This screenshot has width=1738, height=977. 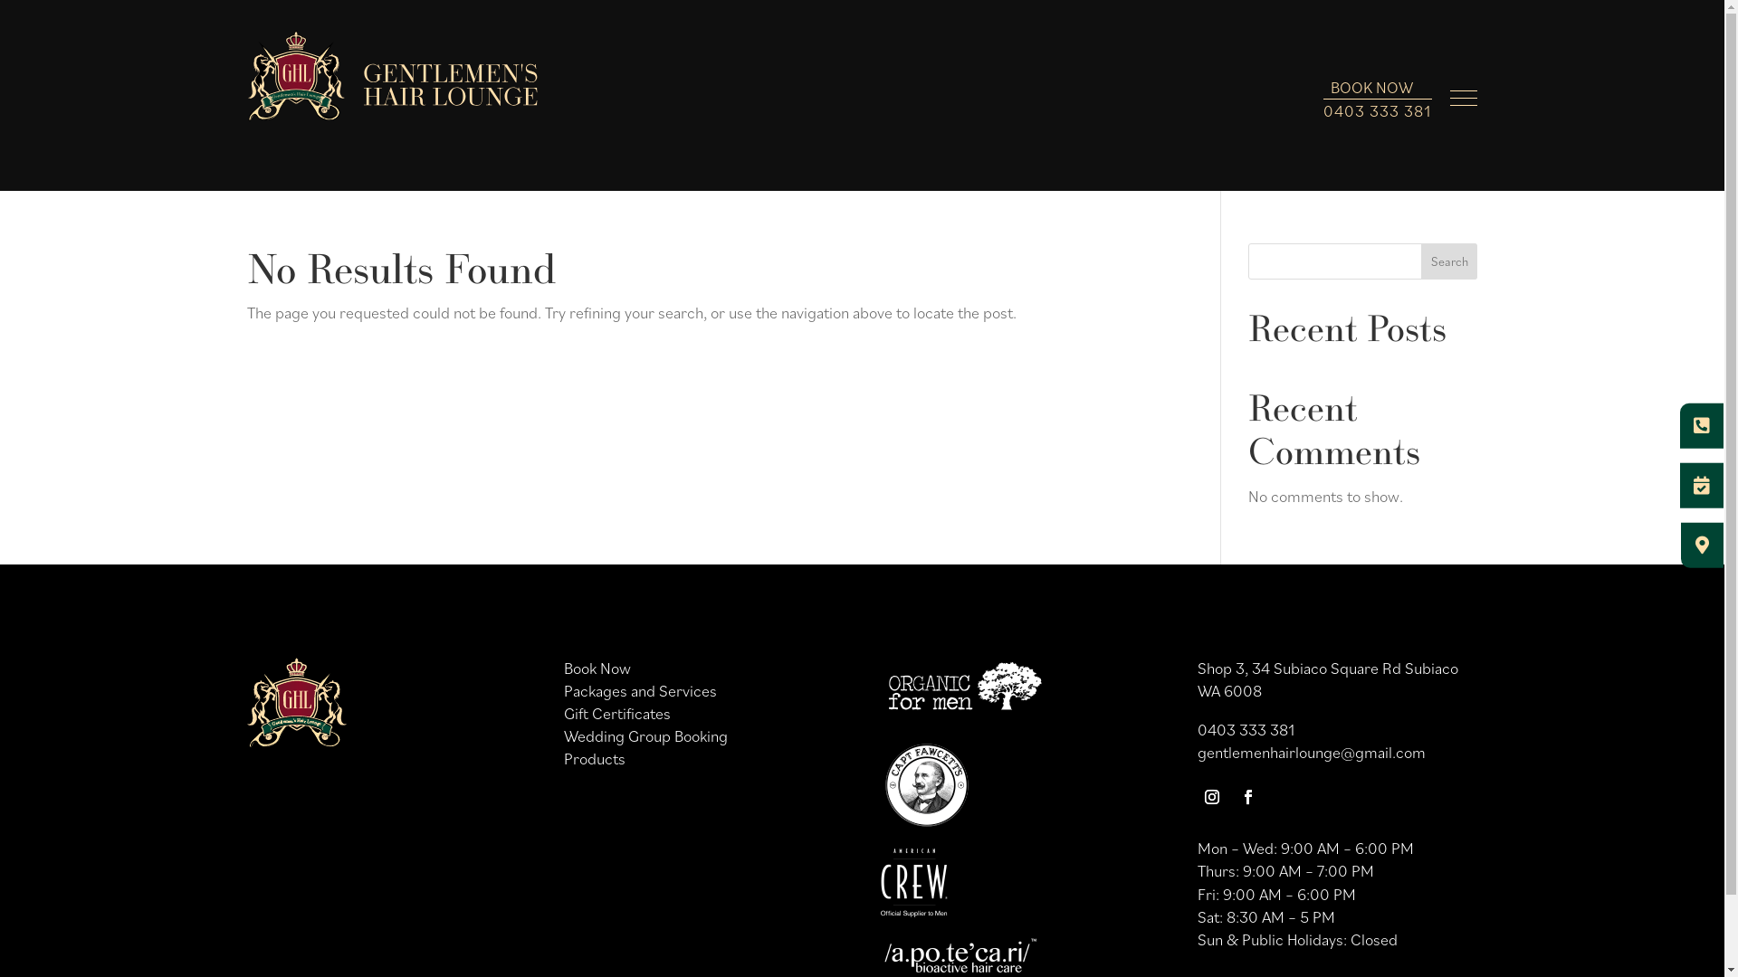 What do you see at coordinates (914, 883) in the screenshot?
I see `Asset 5` at bounding box center [914, 883].